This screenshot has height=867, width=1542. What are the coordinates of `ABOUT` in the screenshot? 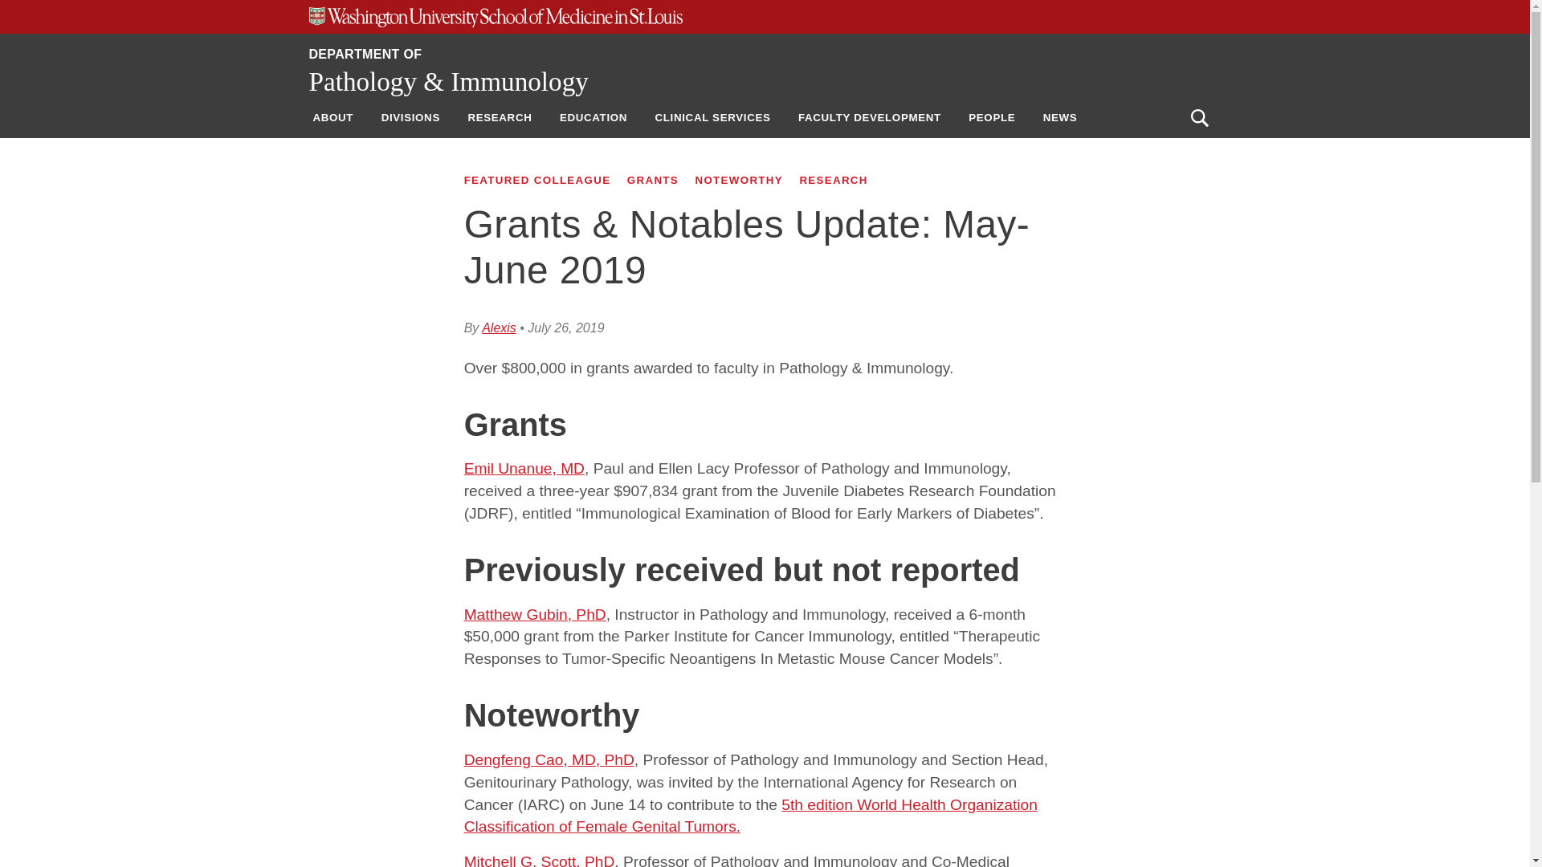 It's located at (332, 117).